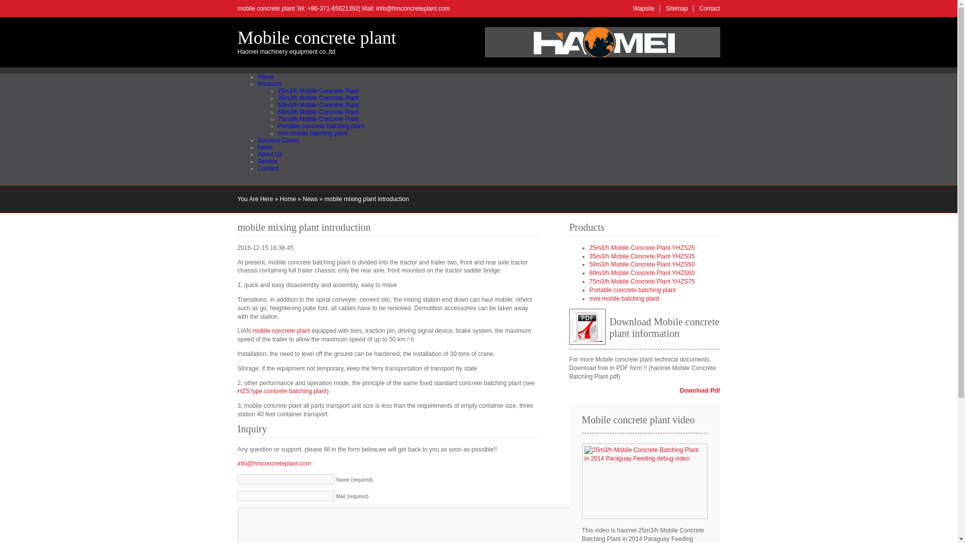 This screenshot has height=543, width=965. I want to click on YHZS35 Mobile Concrete Plant, so click(641, 256).